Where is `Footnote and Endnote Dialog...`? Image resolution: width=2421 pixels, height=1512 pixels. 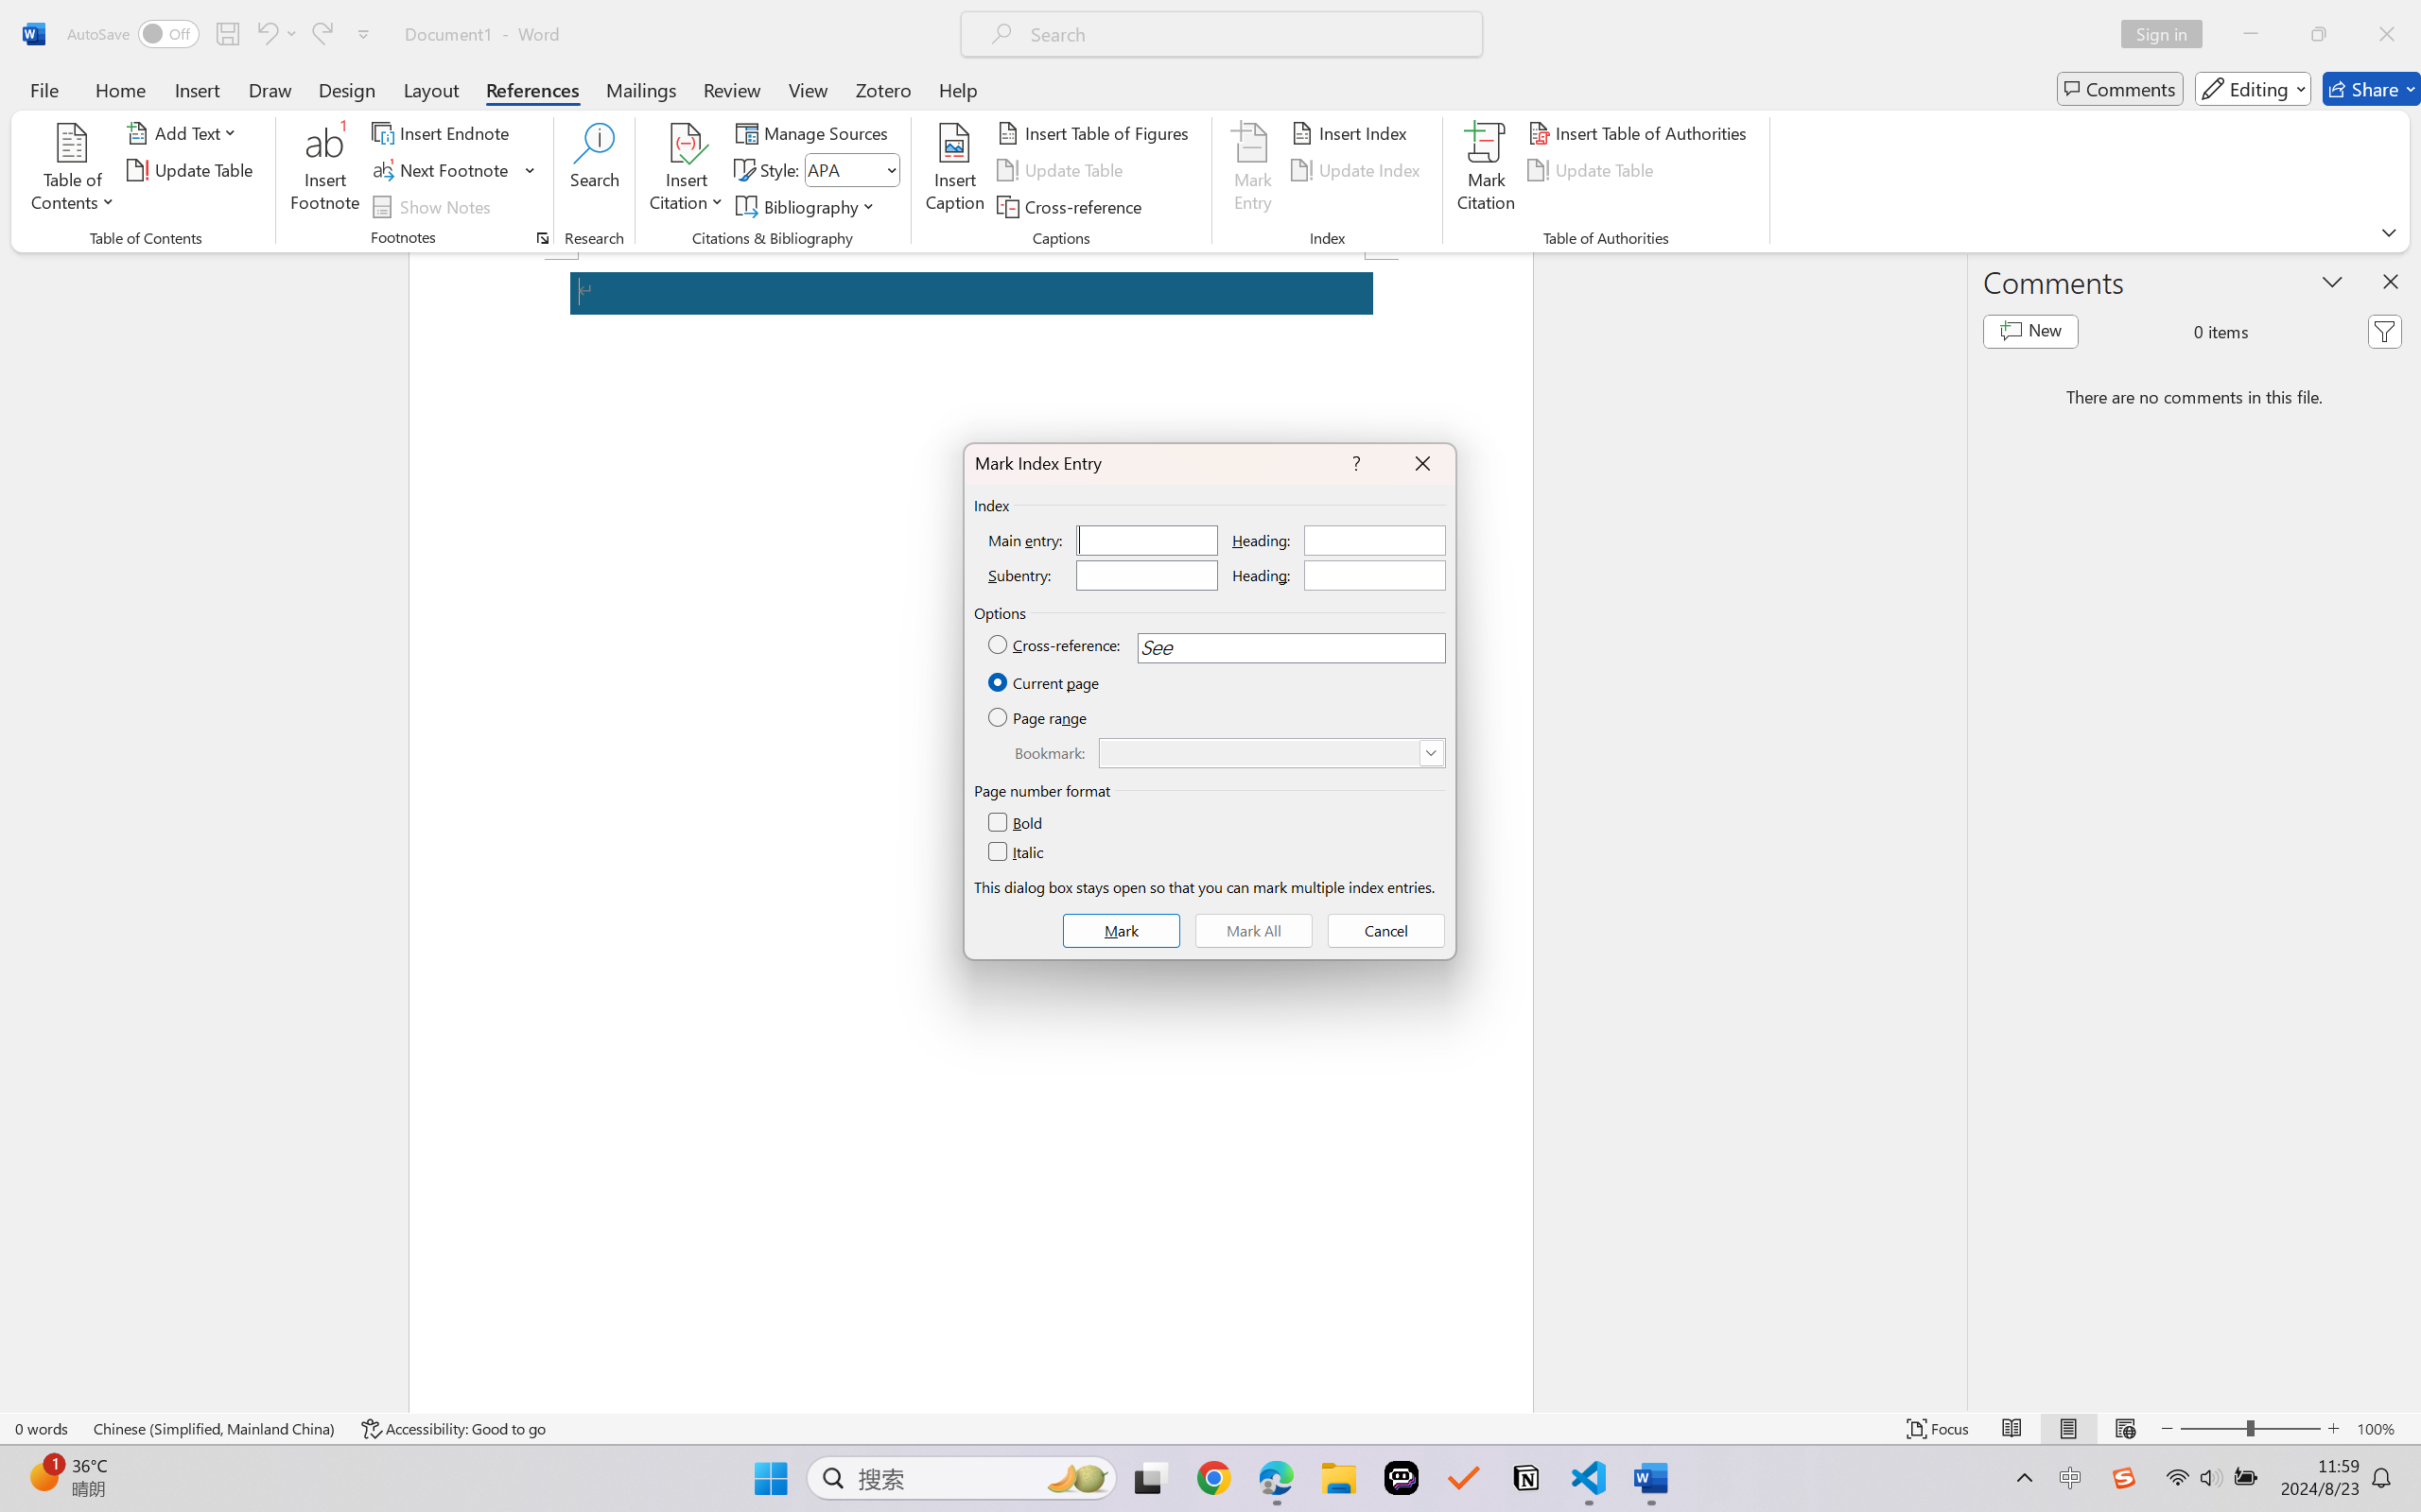 Footnote and Endnote Dialog... is located at coordinates (543, 238).